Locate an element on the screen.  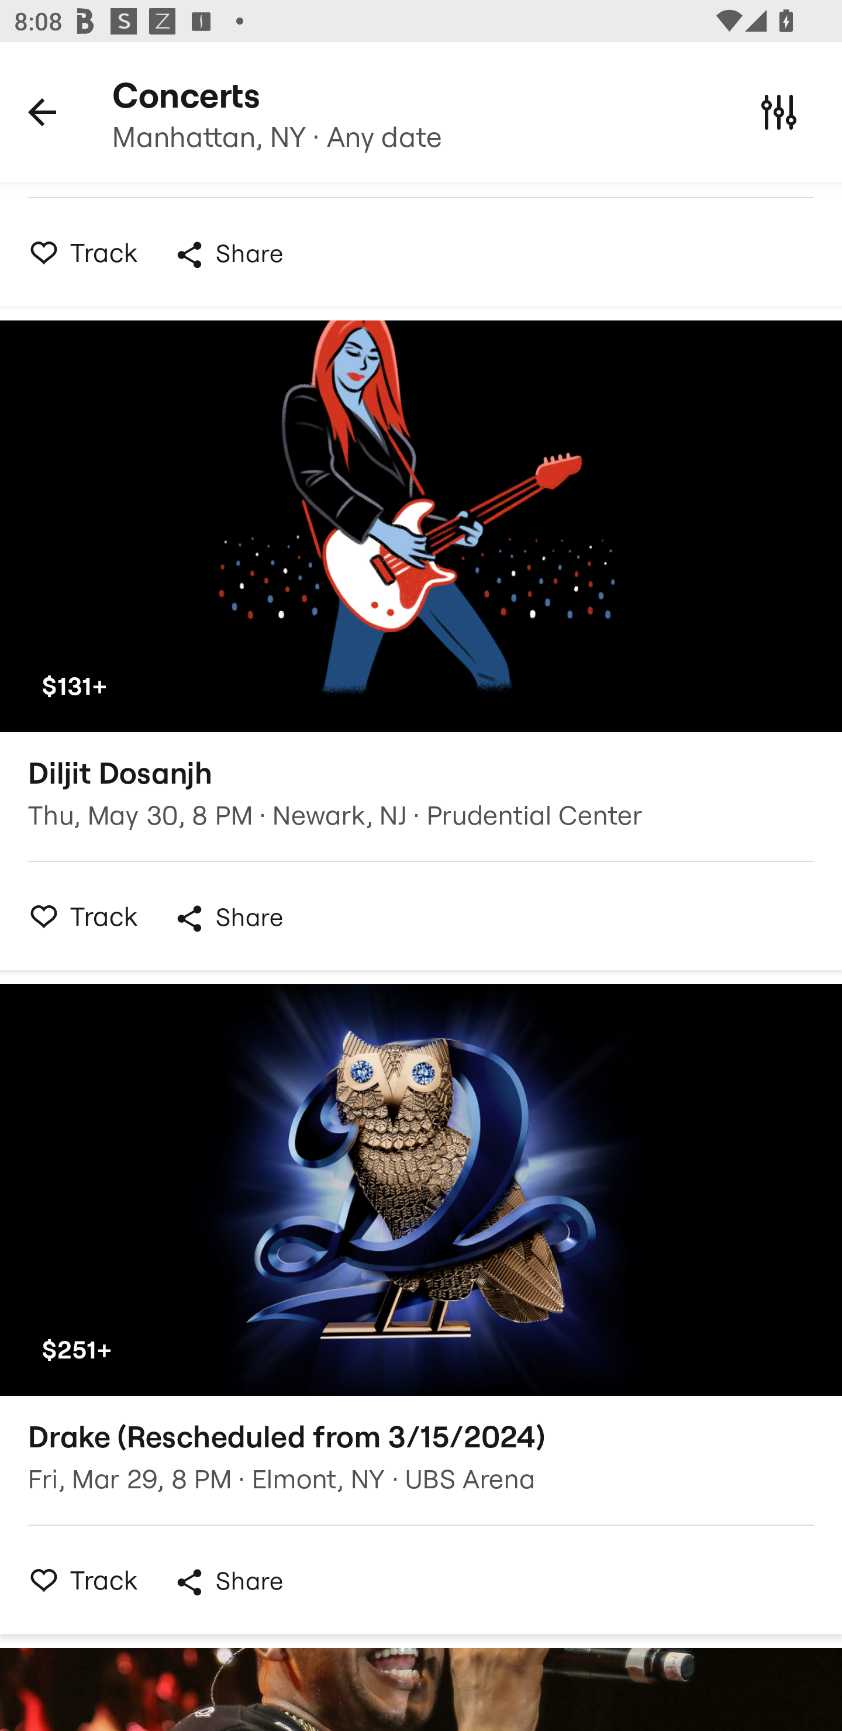
Share is located at coordinates (228, 1582).